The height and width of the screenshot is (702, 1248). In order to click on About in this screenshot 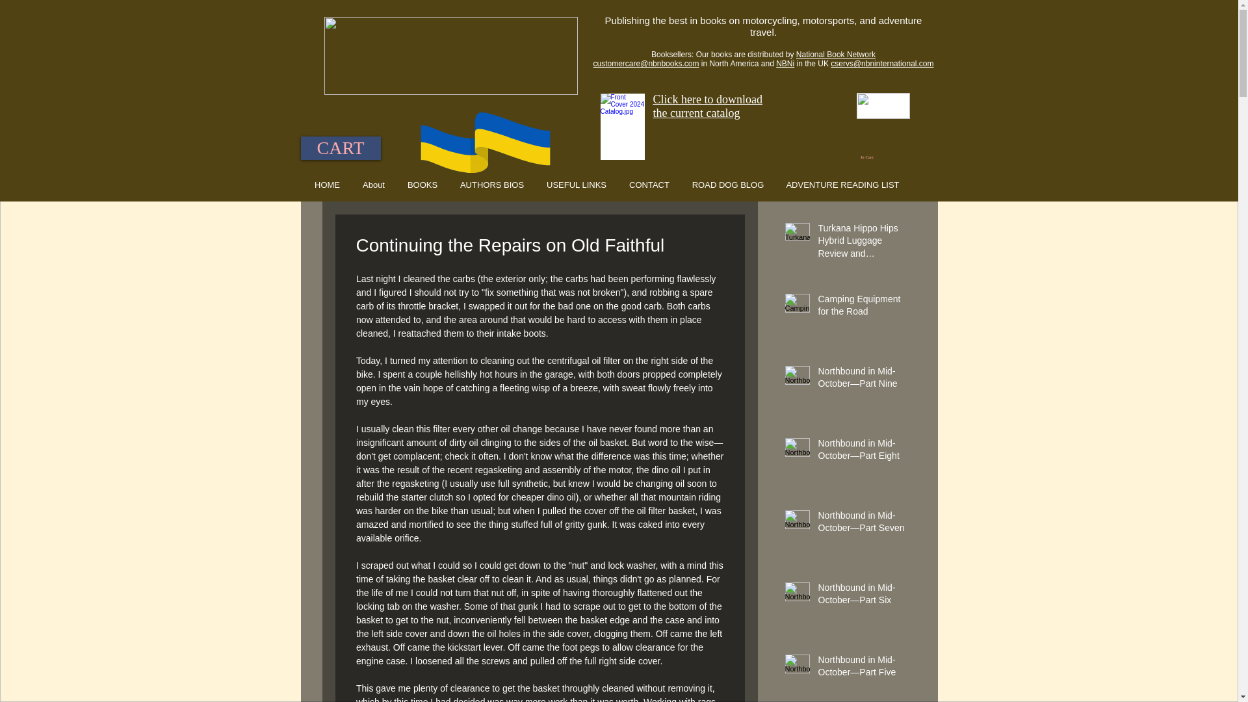, I will do `click(373, 185)`.